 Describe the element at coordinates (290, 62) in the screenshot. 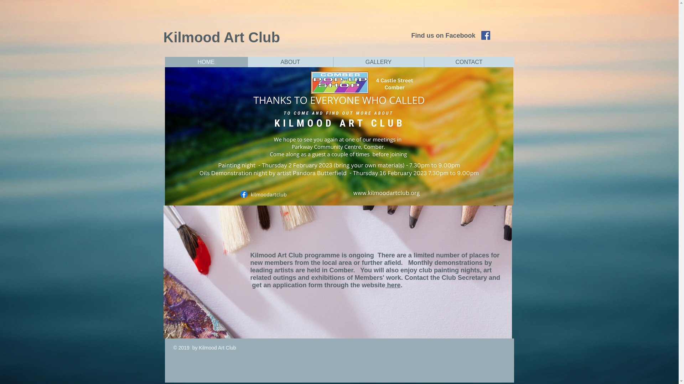

I see `ABOUT` at that location.